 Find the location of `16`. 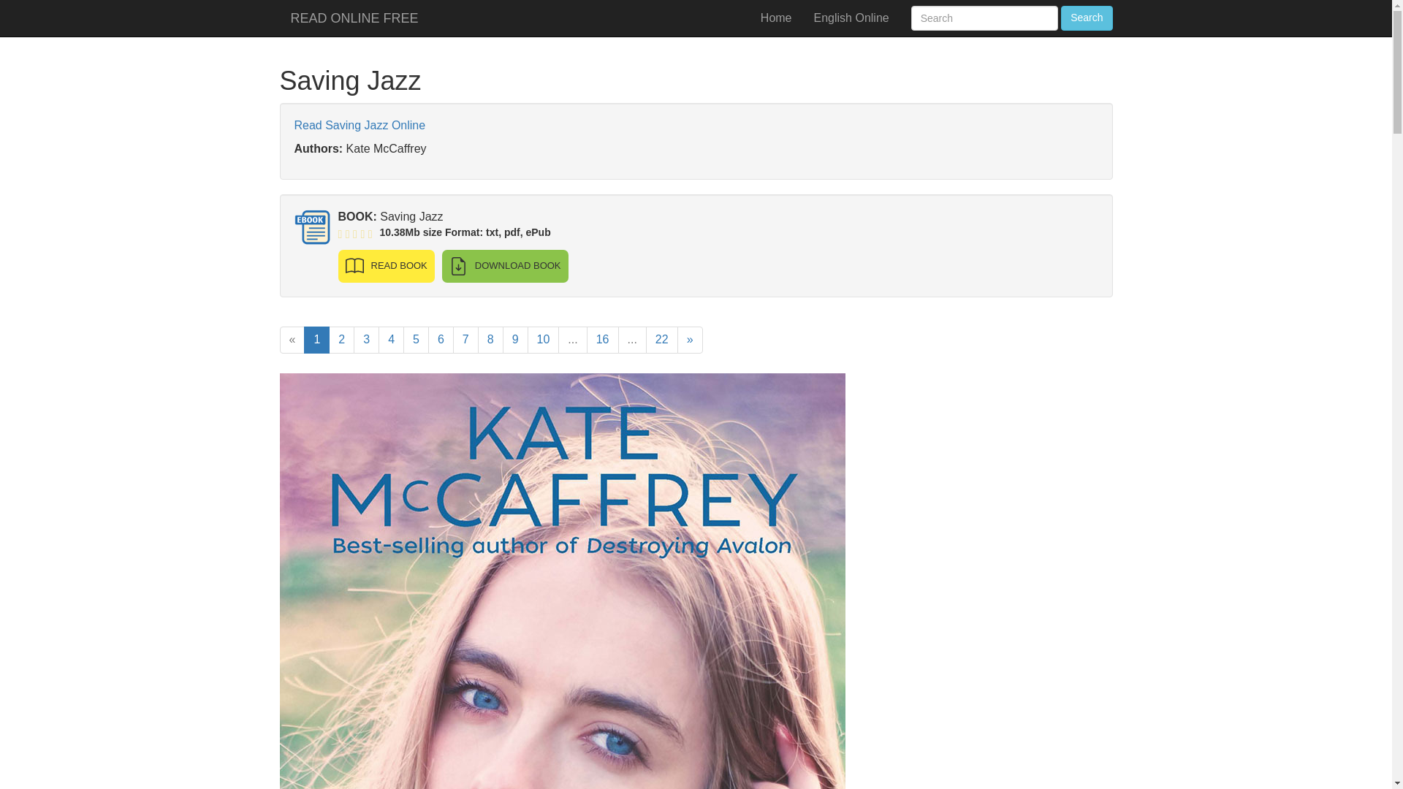

16 is located at coordinates (602, 340).